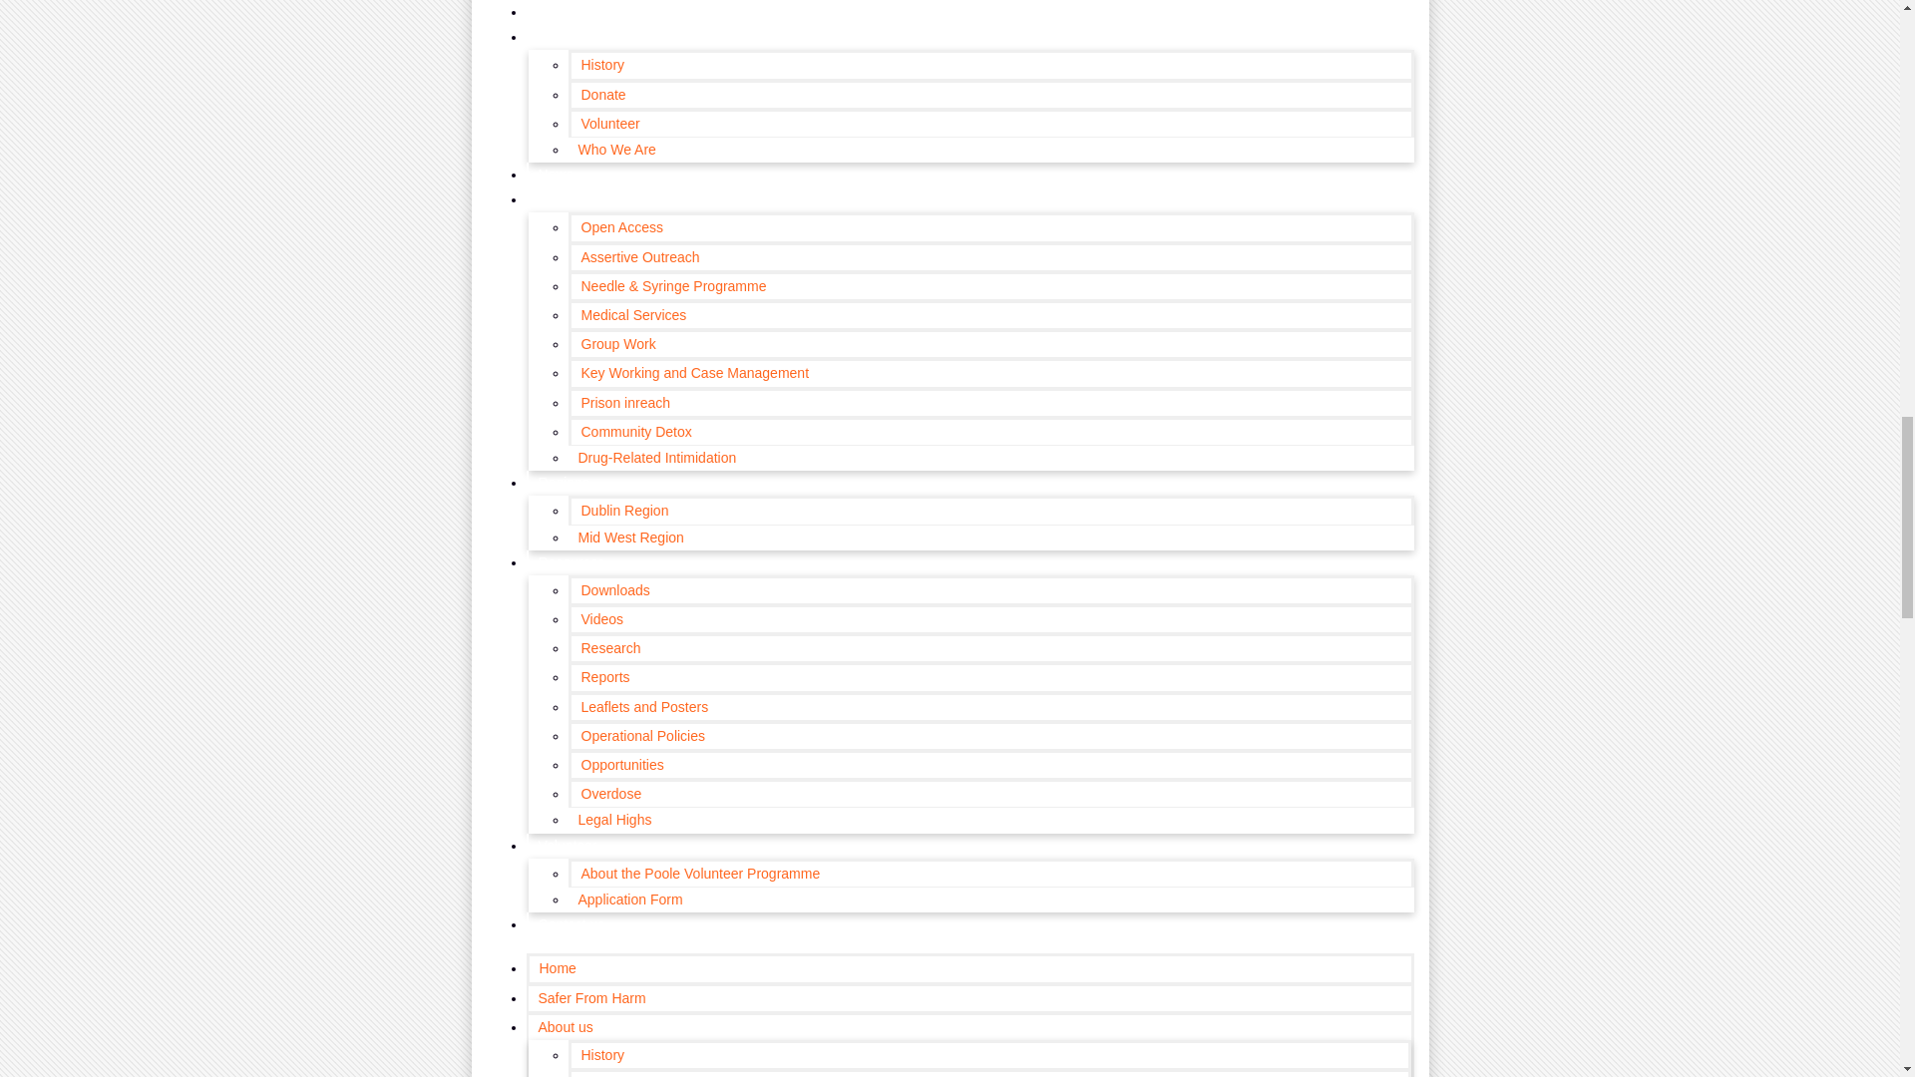 This screenshot has width=1915, height=1077. What do you see at coordinates (602, 618) in the screenshot?
I see `Videos` at bounding box center [602, 618].